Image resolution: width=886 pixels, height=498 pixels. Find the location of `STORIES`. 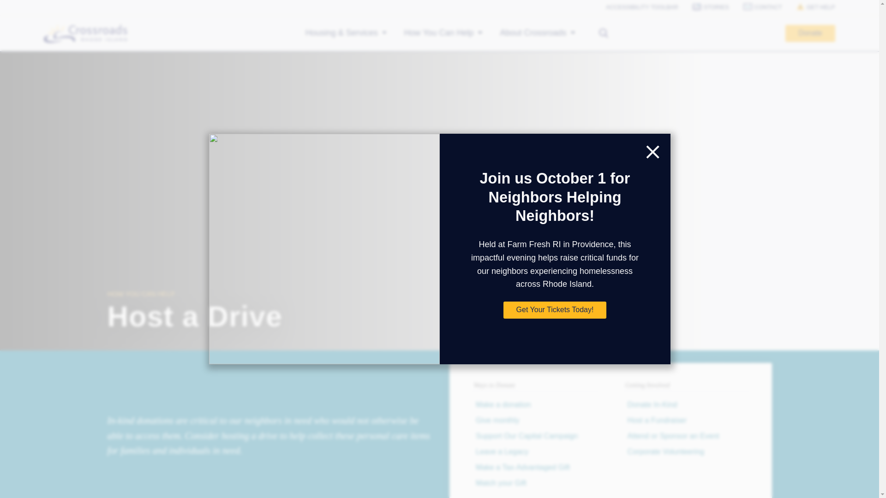

STORIES is located at coordinates (704, 7).